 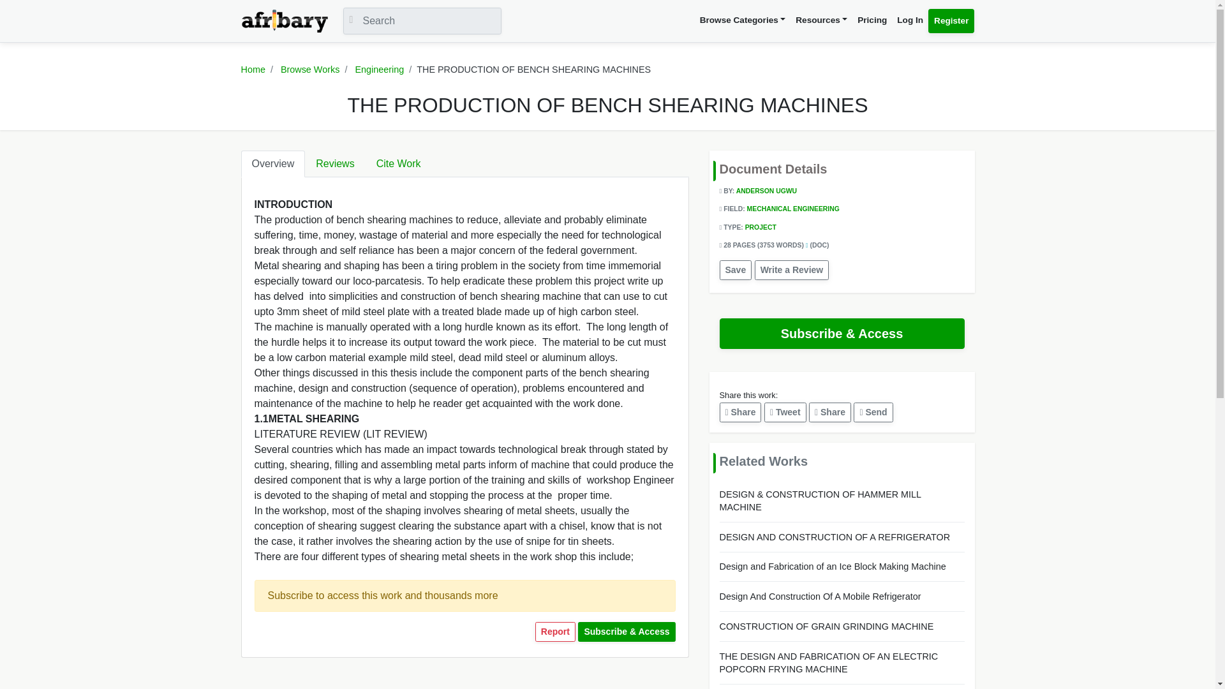 I want to click on MECHANICAL ENGINEERING, so click(x=793, y=208).